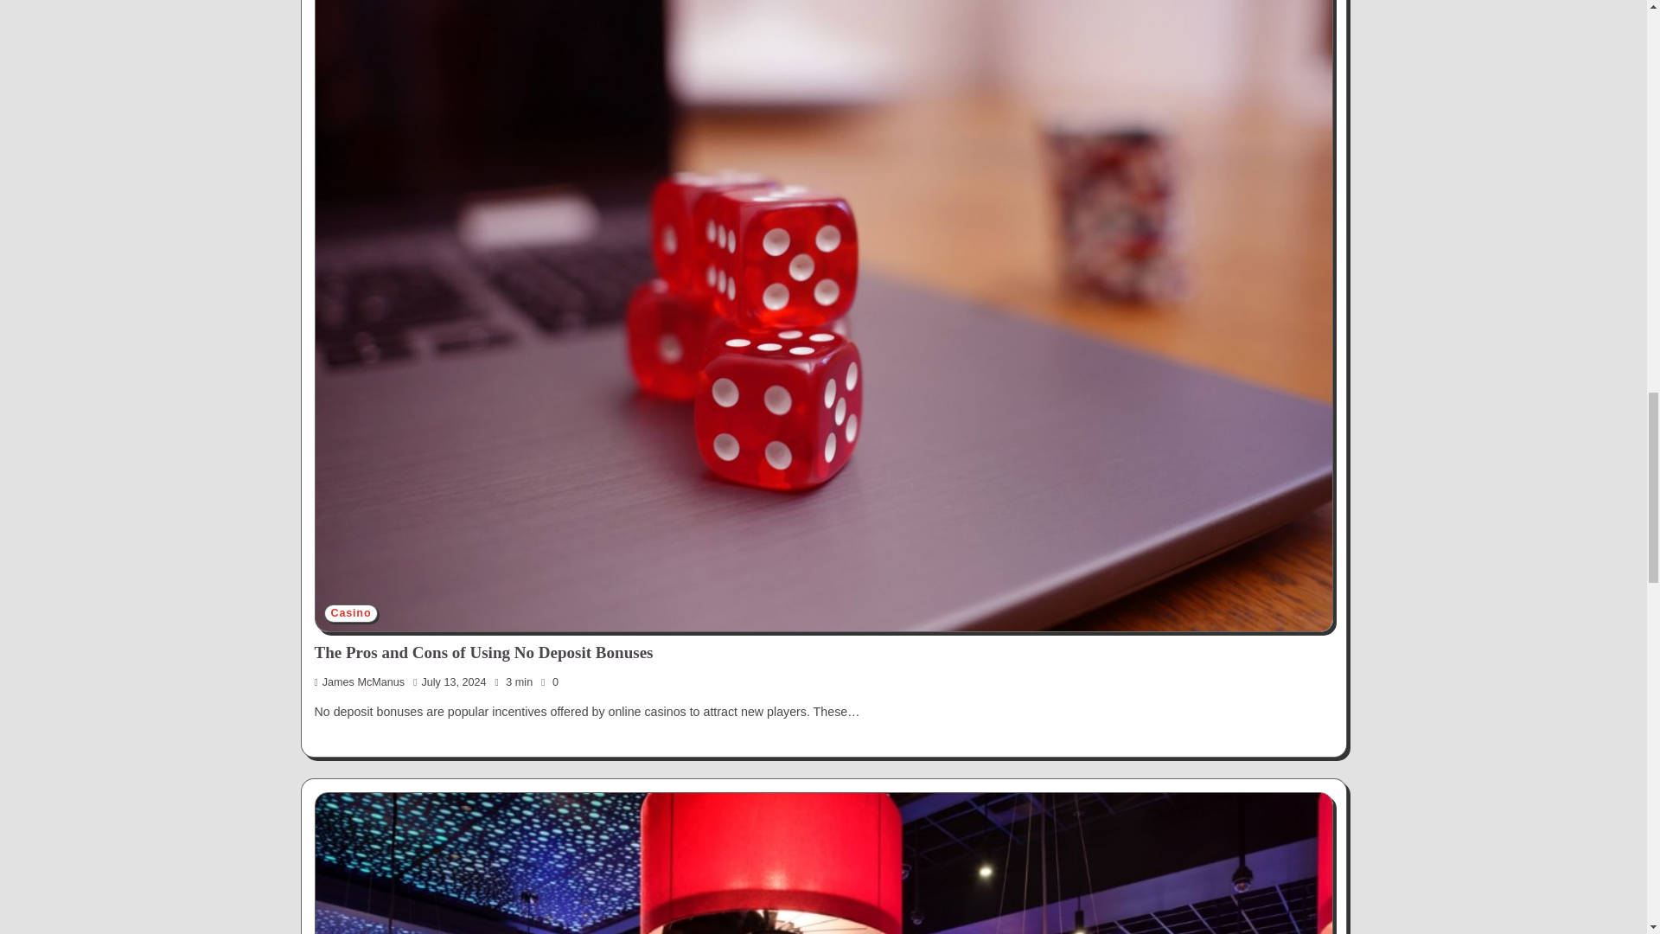 Image resolution: width=1660 pixels, height=934 pixels. Describe the element at coordinates (360, 681) in the screenshot. I see `James McManus` at that location.